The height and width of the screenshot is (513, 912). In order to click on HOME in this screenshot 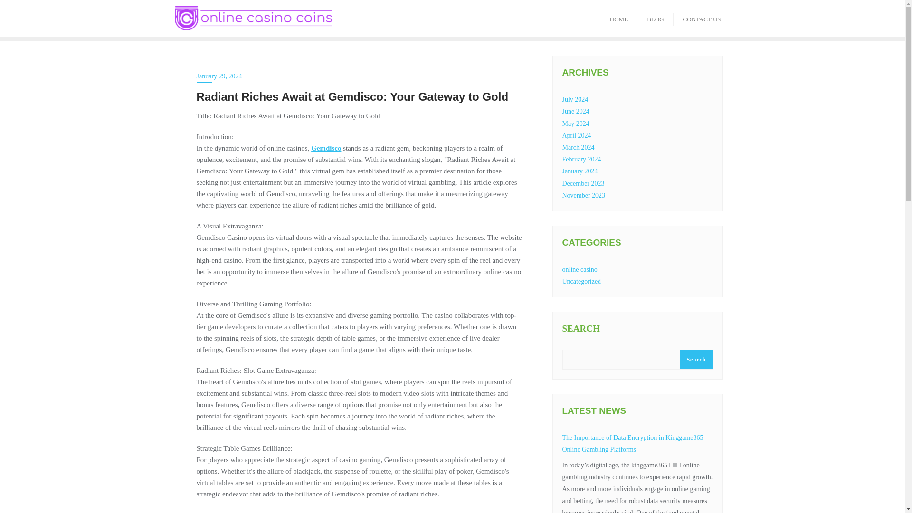, I will do `click(618, 18)`.